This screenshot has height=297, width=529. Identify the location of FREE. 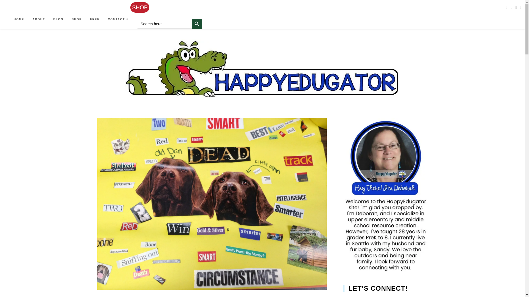
(95, 19).